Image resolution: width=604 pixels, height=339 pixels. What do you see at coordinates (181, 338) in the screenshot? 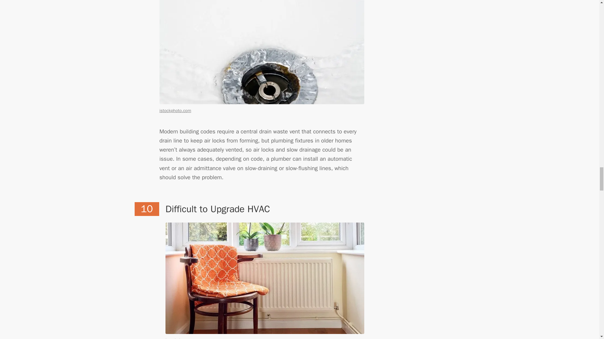
I see `istockphoto.com` at bounding box center [181, 338].